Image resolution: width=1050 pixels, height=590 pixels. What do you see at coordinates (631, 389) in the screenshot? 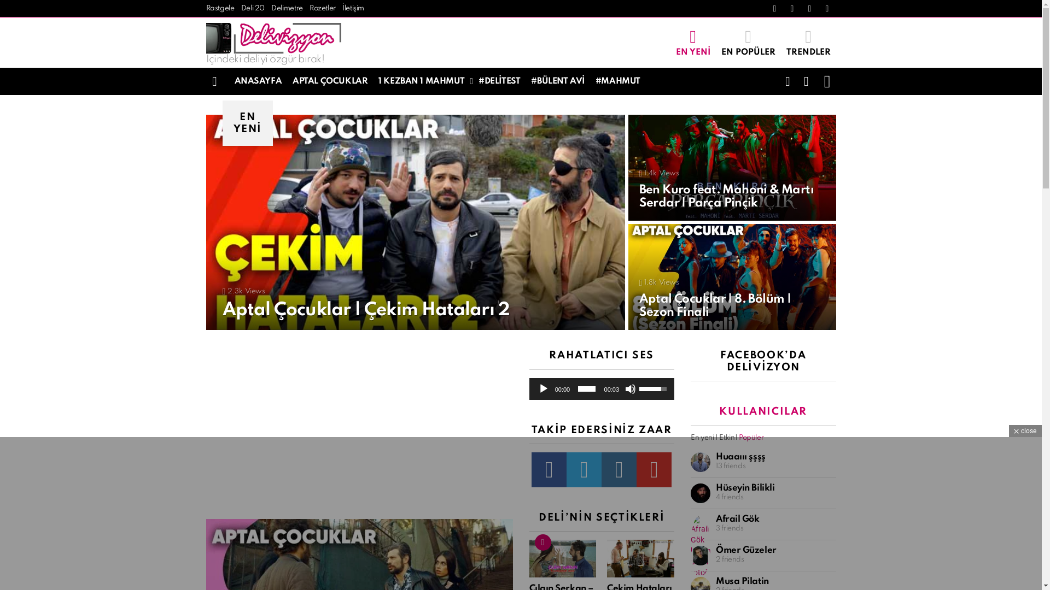
I see `Sessiz` at bounding box center [631, 389].